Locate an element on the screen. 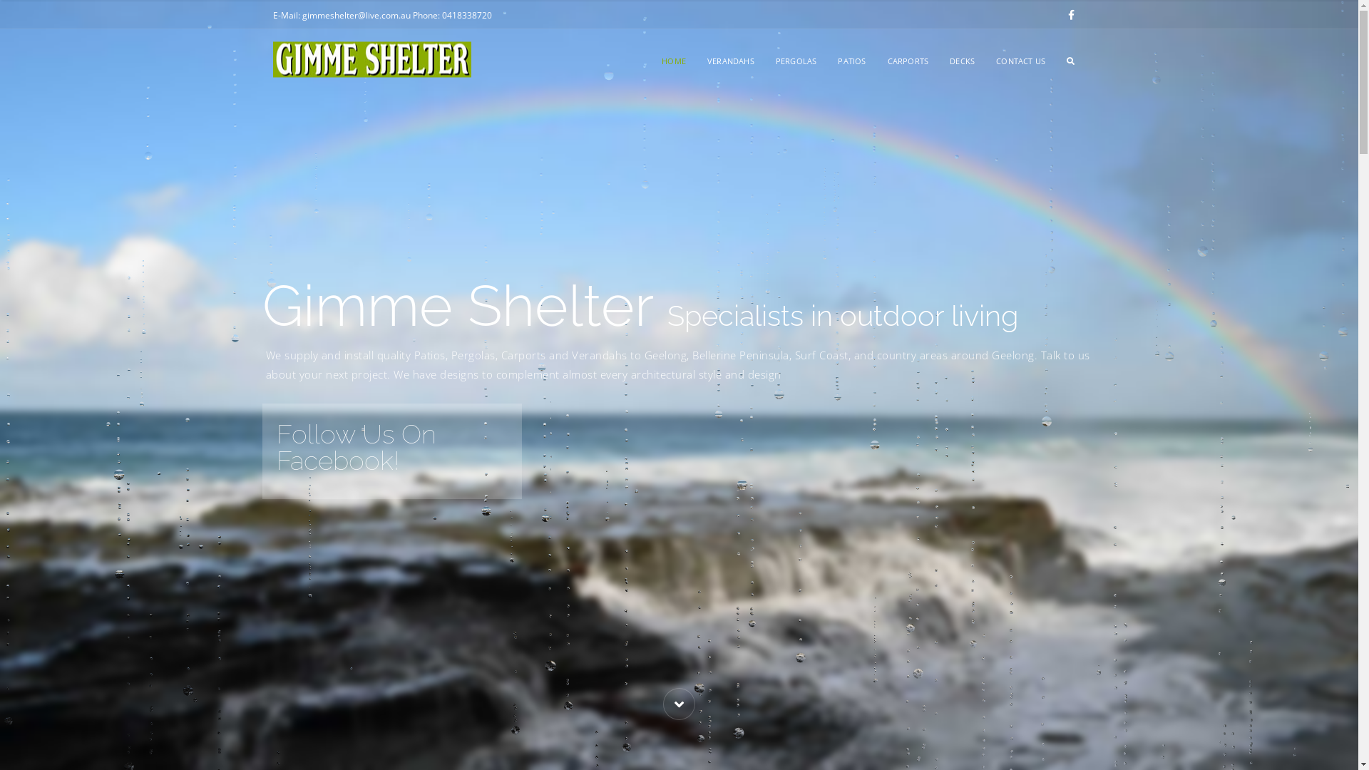  PATIOS is located at coordinates (851, 61).